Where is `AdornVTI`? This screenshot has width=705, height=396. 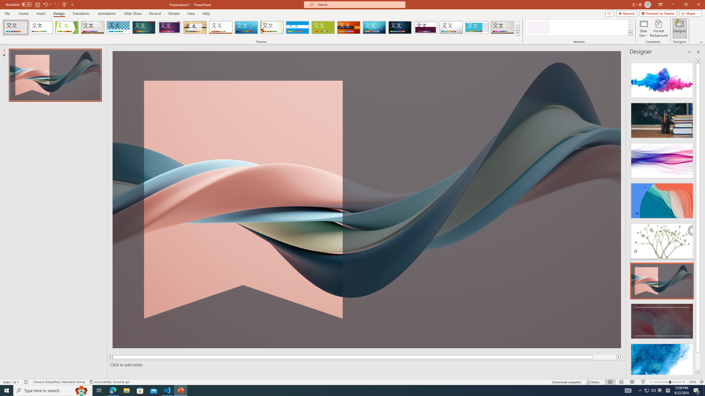 AdornVTI is located at coordinates (16, 28).